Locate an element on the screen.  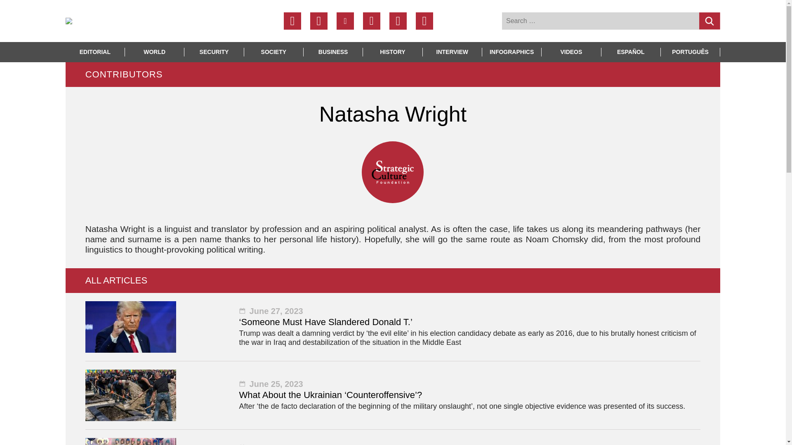
youtube is located at coordinates (398, 21).